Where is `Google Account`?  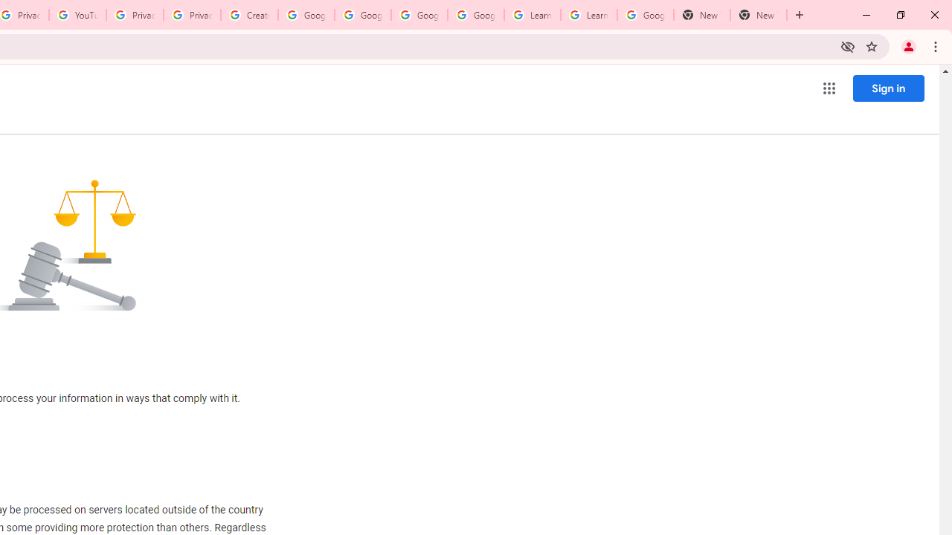 Google Account is located at coordinates (646, 15).